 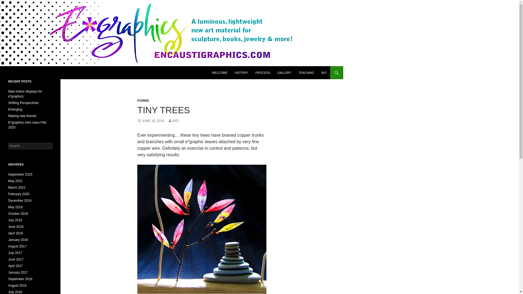 I want to click on July 2018, so click(x=15, y=220).